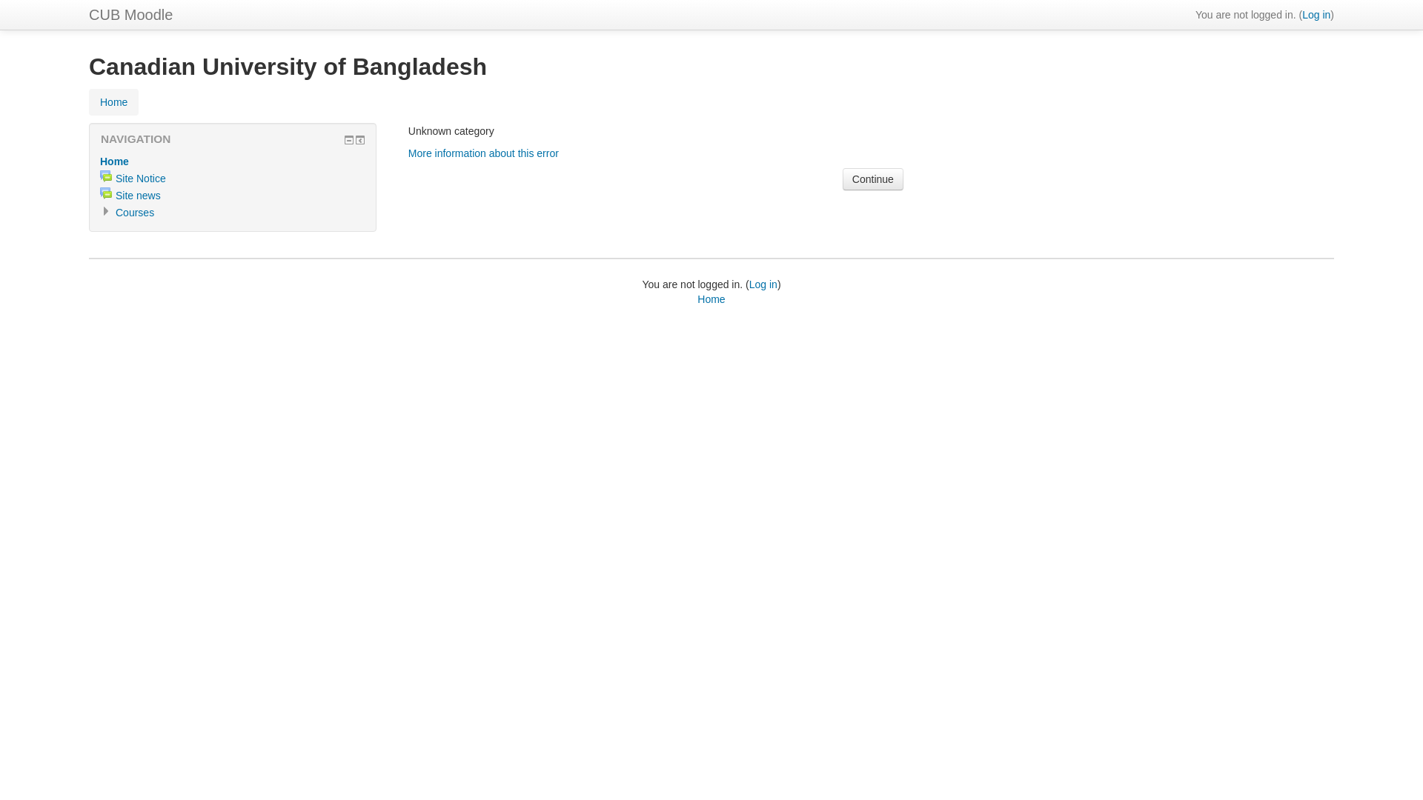 This screenshot has width=1423, height=800. Describe the element at coordinates (106, 176) in the screenshot. I see `Forum` at that location.